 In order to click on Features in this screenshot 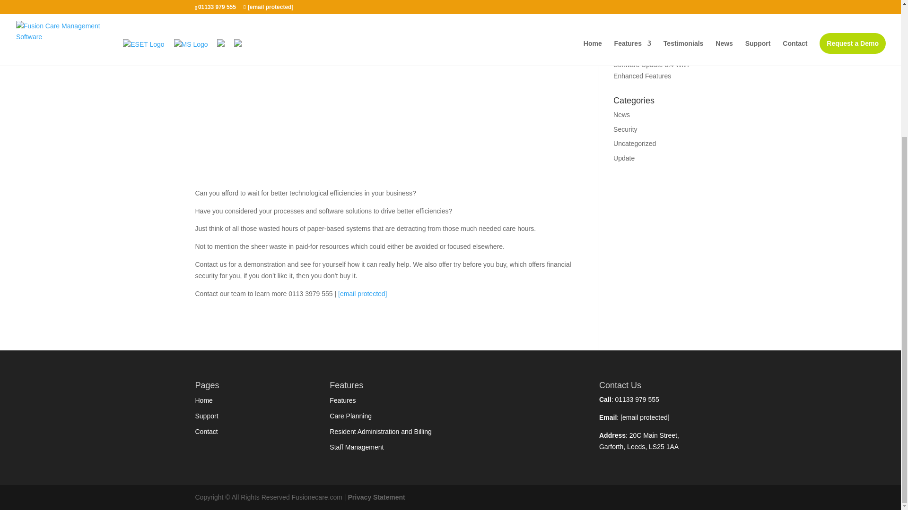, I will do `click(342, 400)`.